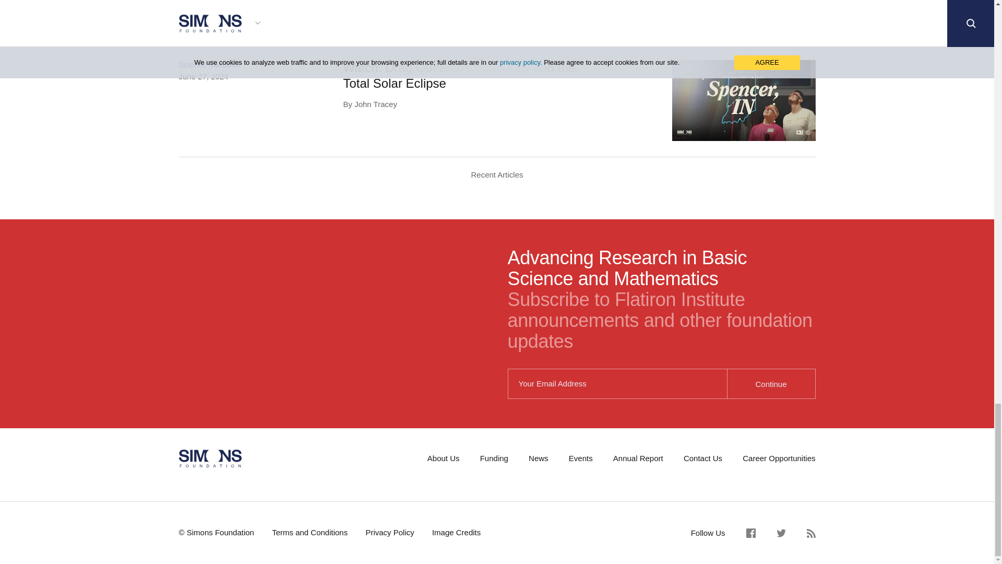 The width and height of the screenshot is (1002, 564). What do you see at coordinates (210, 459) in the screenshot?
I see `Simons Foundation` at bounding box center [210, 459].